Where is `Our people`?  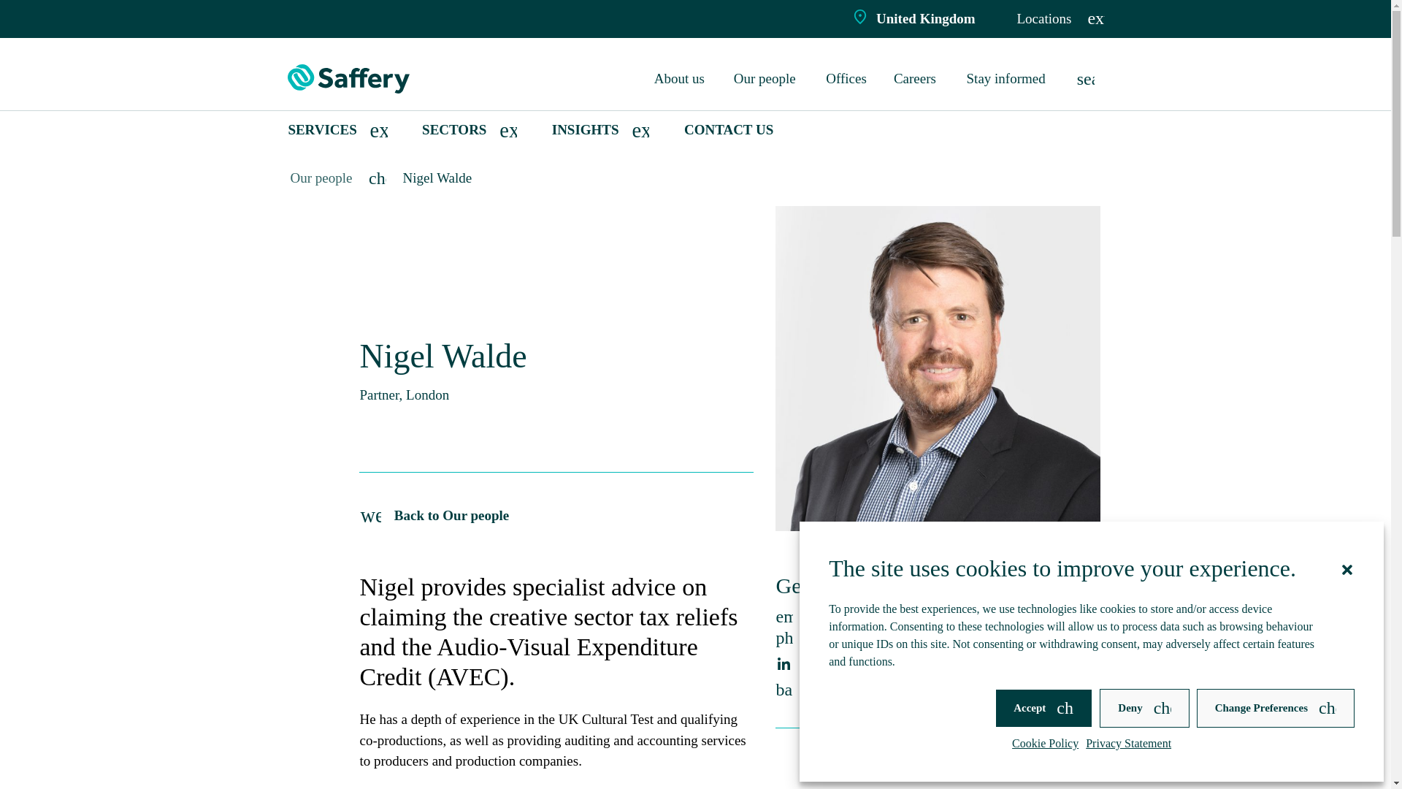
Our people is located at coordinates (767, 79).